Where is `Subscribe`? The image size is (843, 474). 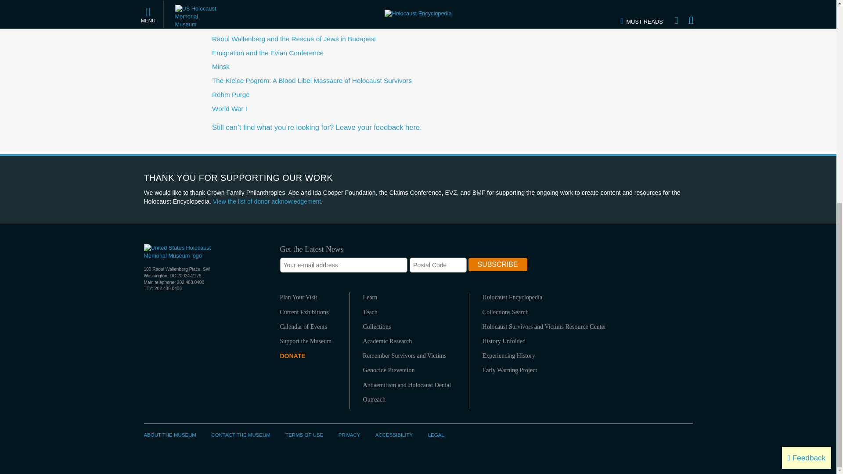
Subscribe is located at coordinates (498, 264).